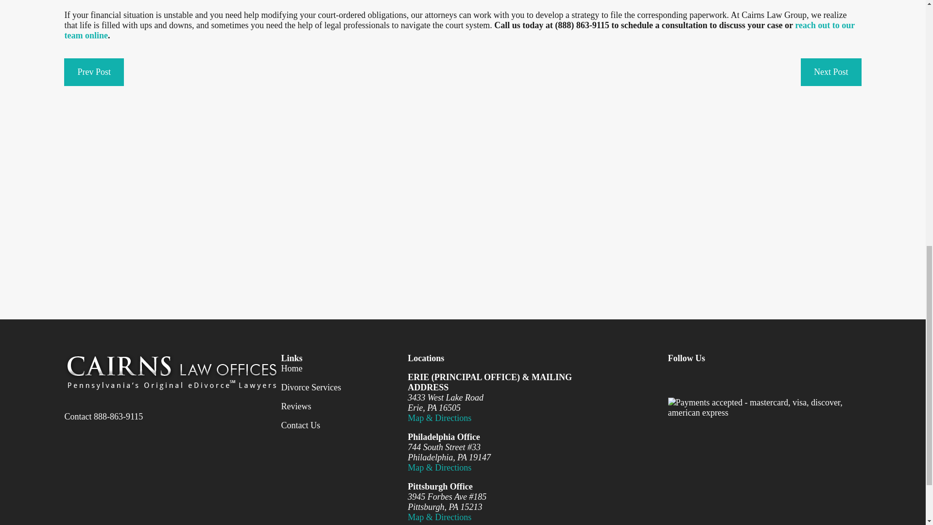  I want to click on Twitter, so click(705, 378).